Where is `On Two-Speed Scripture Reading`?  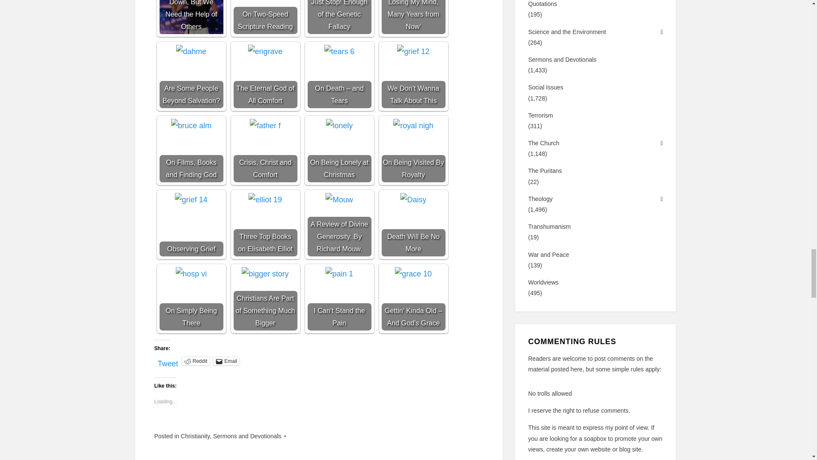 On Two-Speed Scripture Reading is located at coordinates (265, 17).